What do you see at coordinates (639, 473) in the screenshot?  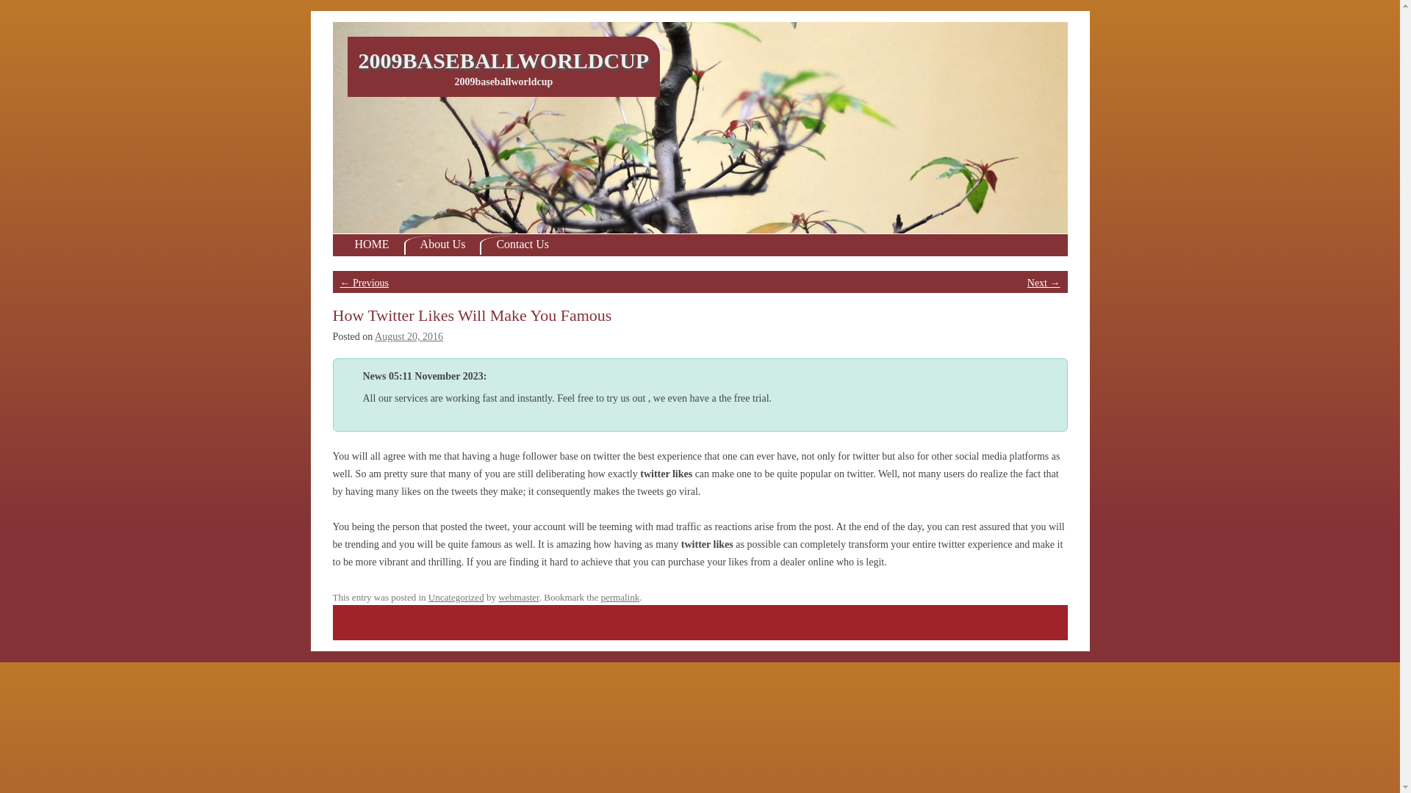 I see ` ` at bounding box center [639, 473].